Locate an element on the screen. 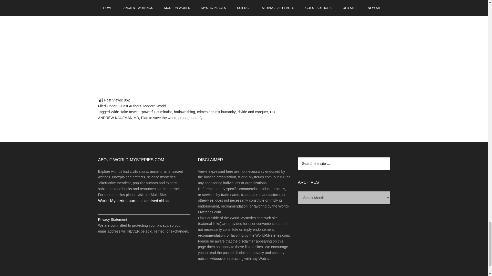 This screenshot has height=276, width=492. crimes against humanity is located at coordinates (216, 112).